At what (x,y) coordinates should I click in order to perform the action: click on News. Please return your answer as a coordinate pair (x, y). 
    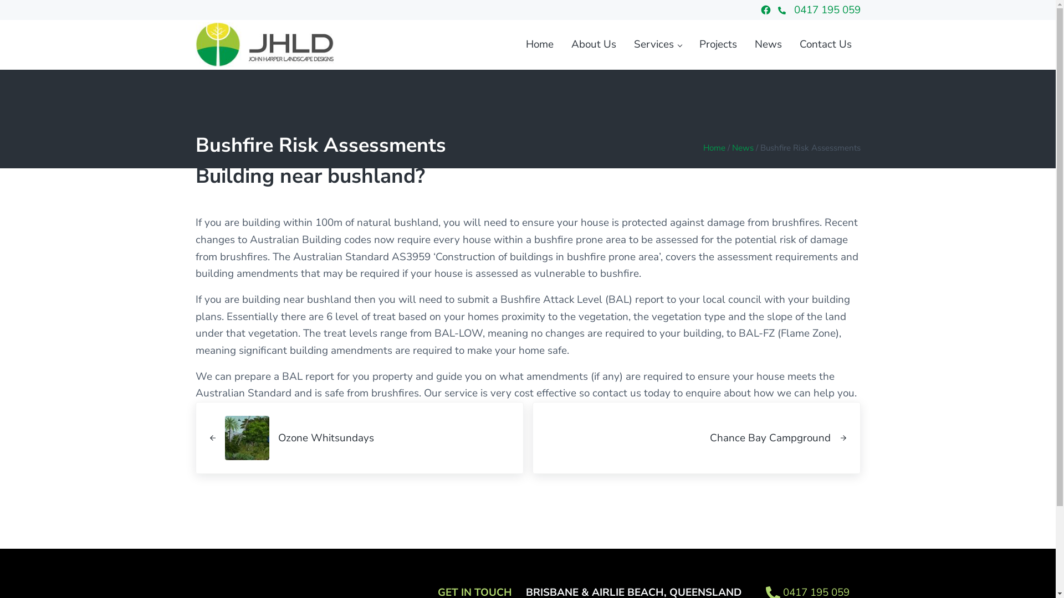
    Looking at the image, I should click on (768, 44).